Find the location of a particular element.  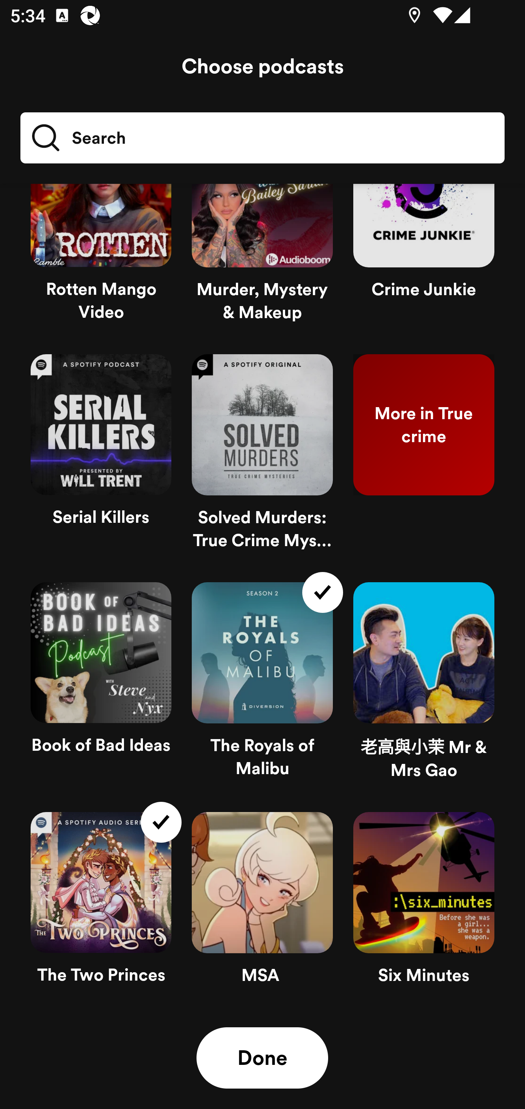

Done is located at coordinates (262, 1058).